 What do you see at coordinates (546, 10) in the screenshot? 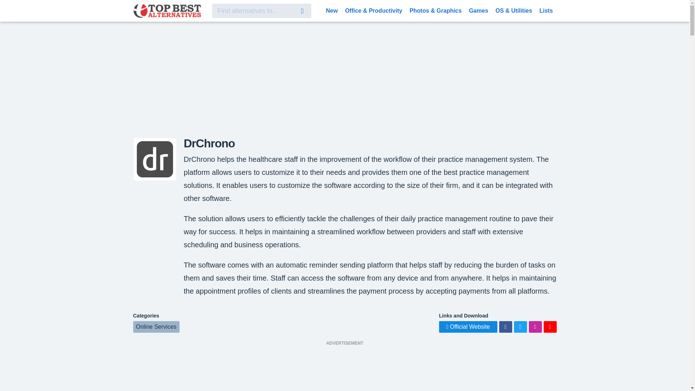
I see `Lists` at bounding box center [546, 10].